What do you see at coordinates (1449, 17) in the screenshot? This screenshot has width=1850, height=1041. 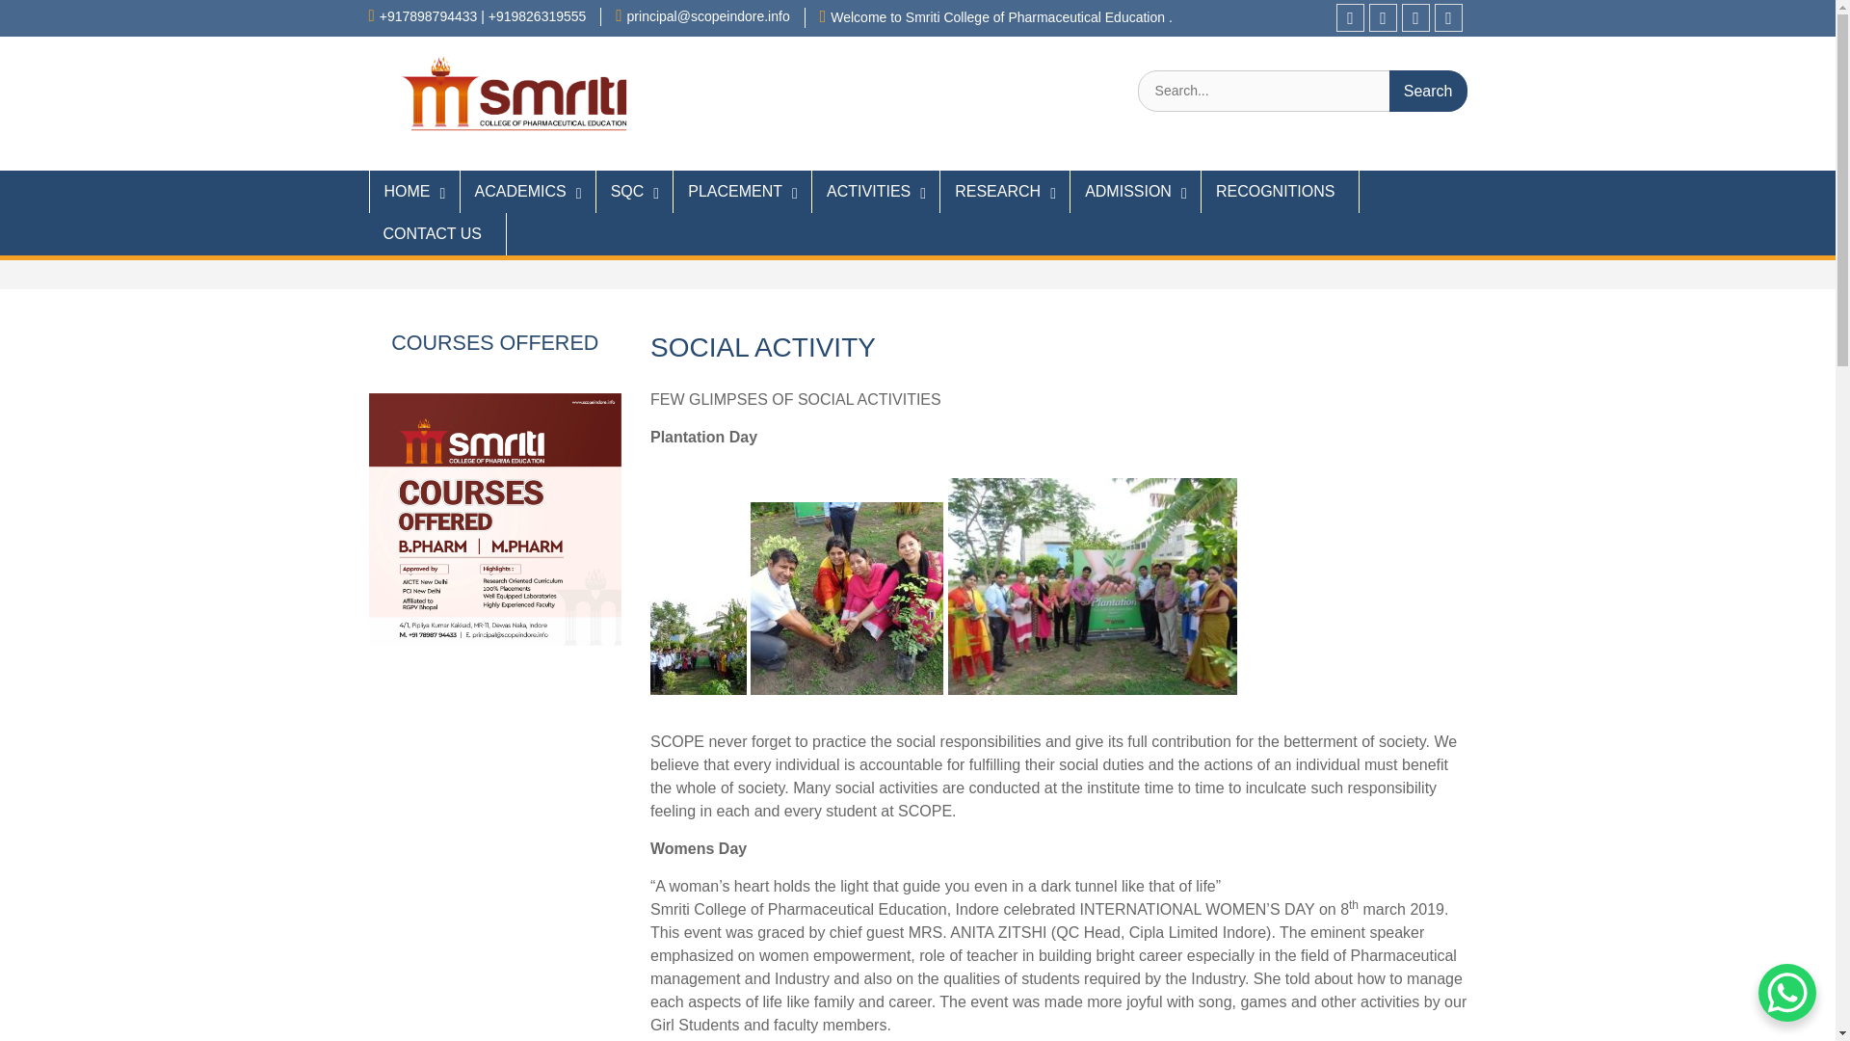 I see `LinkedIn` at bounding box center [1449, 17].